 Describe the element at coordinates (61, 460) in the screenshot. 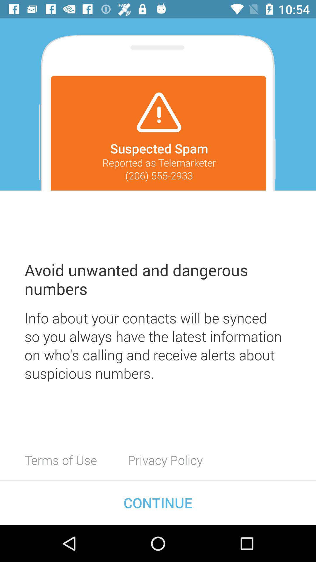

I see `turn on item next to privacy policy icon` at that location.